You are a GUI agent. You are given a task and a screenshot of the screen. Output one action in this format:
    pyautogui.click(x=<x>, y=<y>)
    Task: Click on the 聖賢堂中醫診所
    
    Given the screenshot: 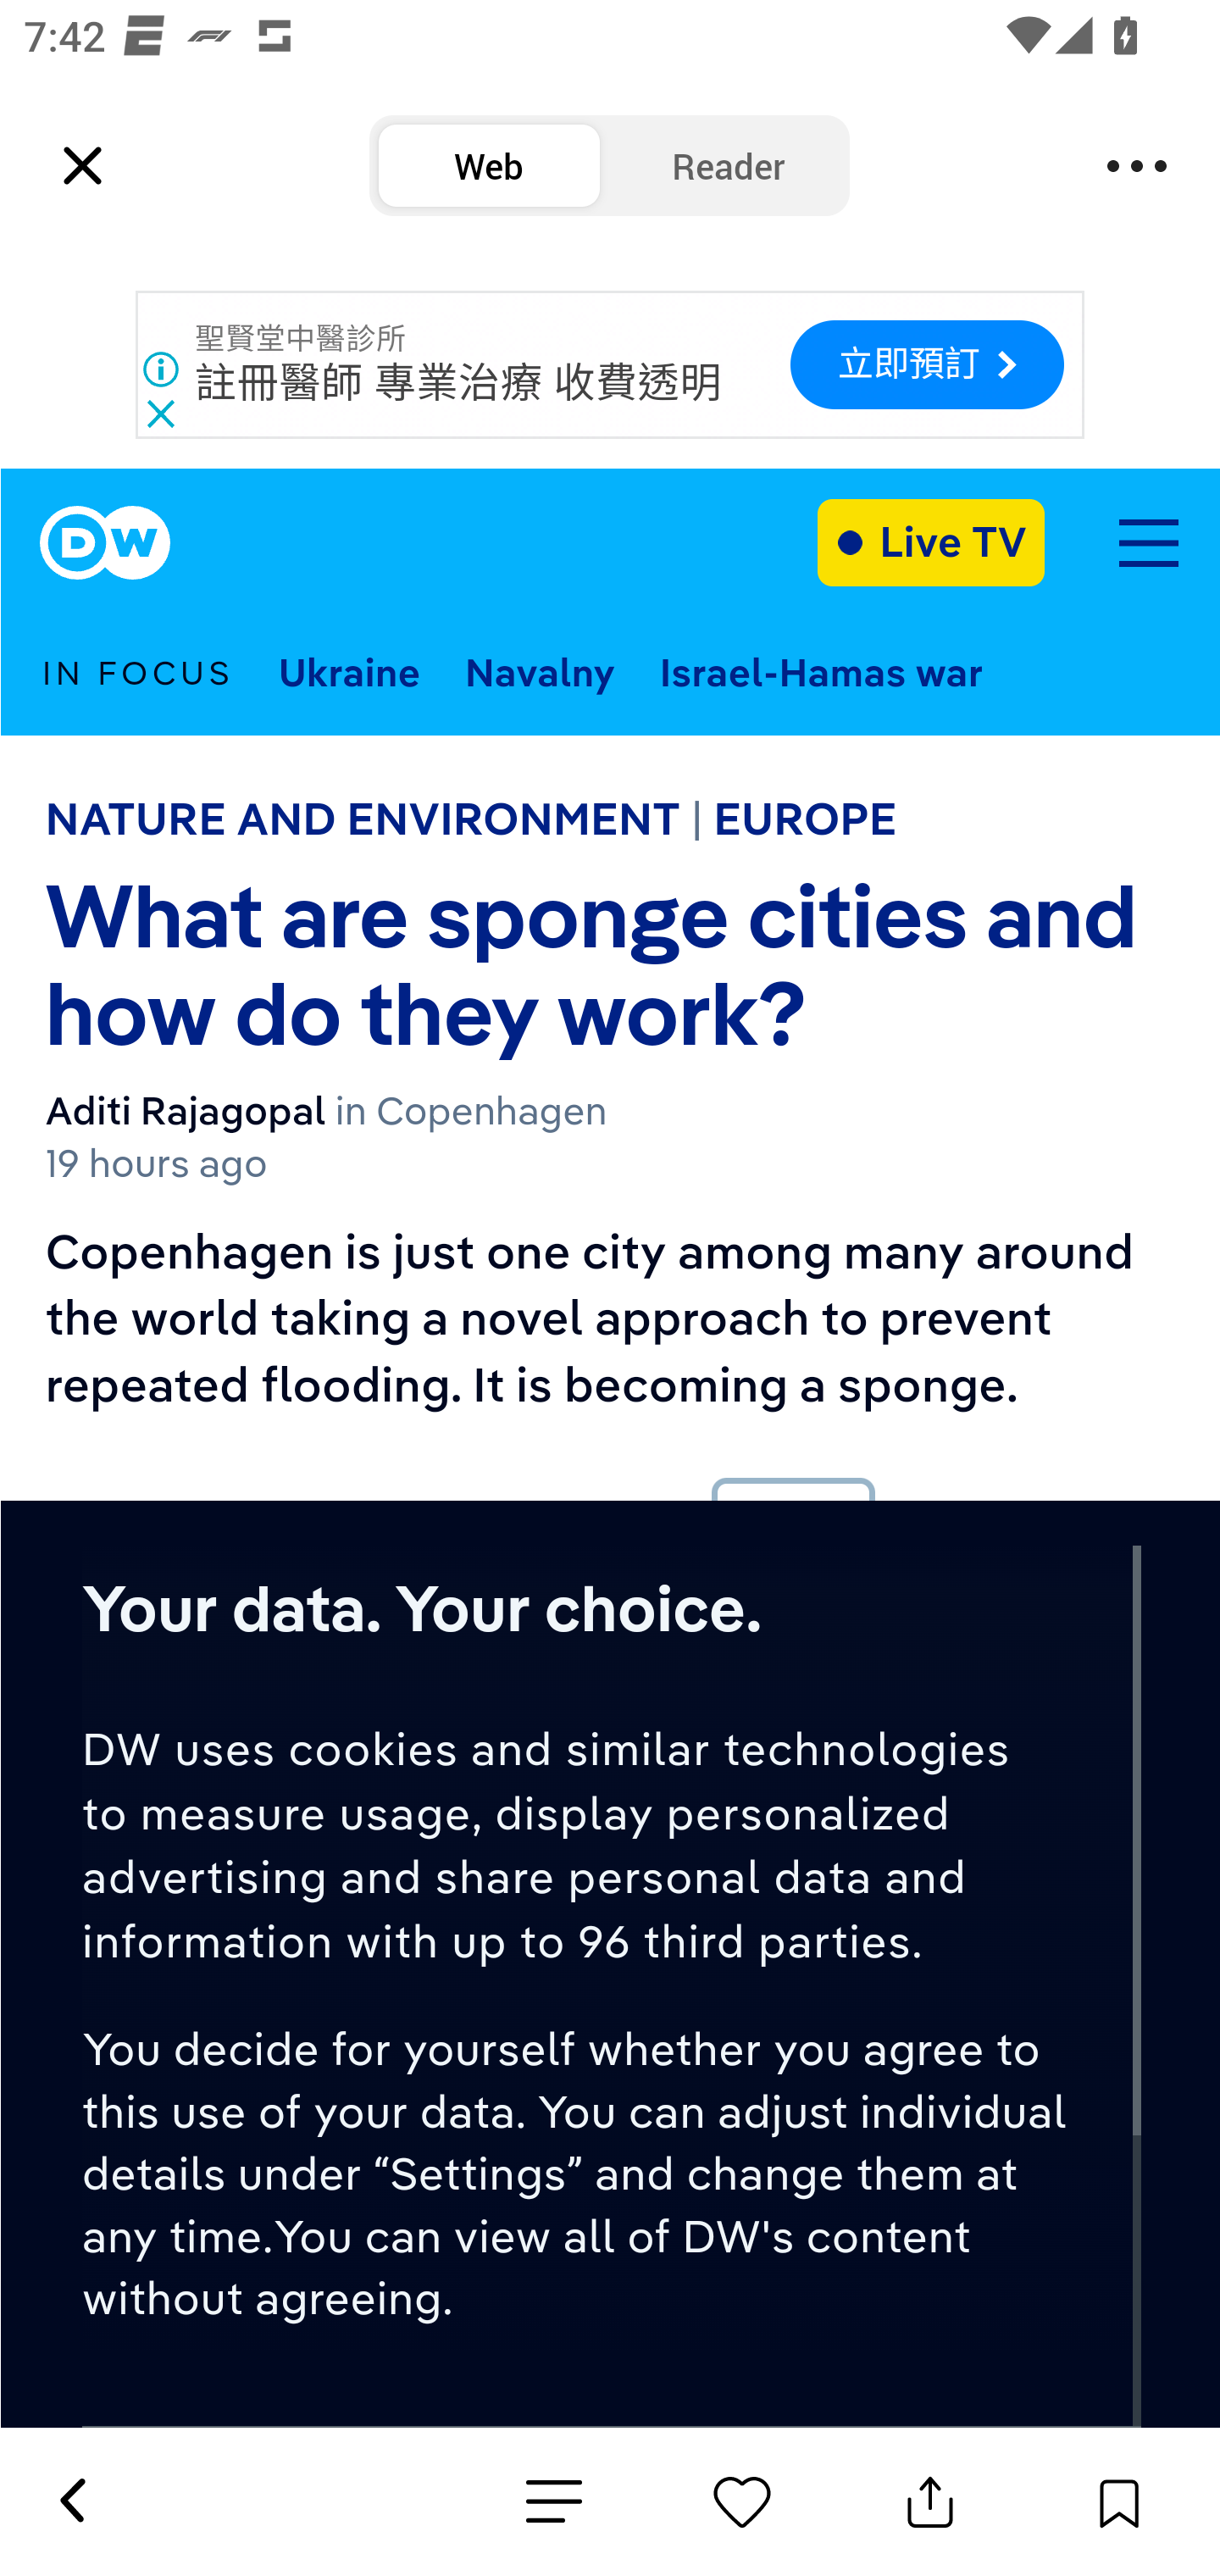 What is the action you would take?
    pyautogui.click(x=302, y=338)
    